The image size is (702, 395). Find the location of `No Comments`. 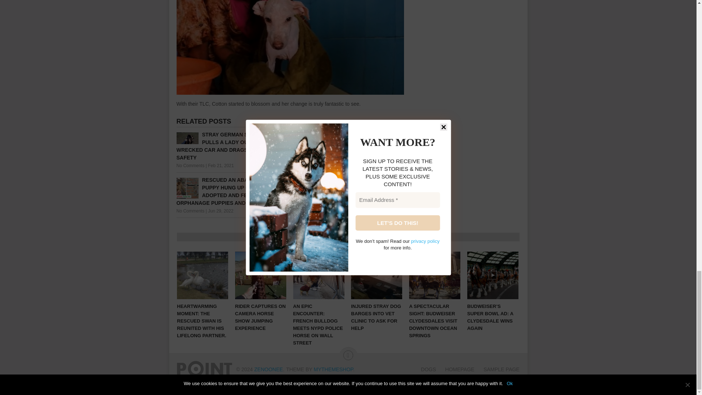

No Comments is located at coordinates (190, 166).